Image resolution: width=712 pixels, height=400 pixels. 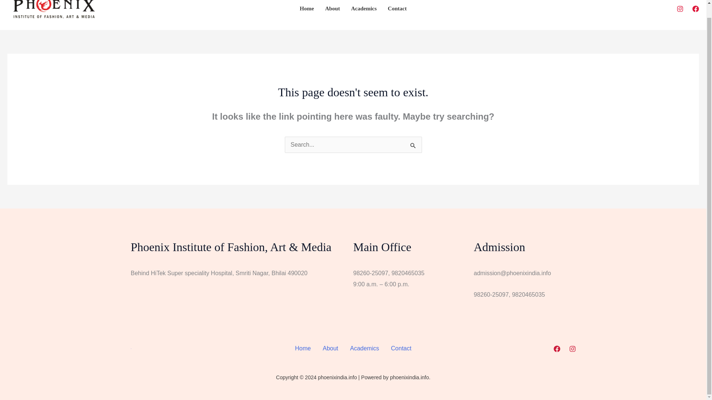 I want to click on Home, so click(x=306, y=13).